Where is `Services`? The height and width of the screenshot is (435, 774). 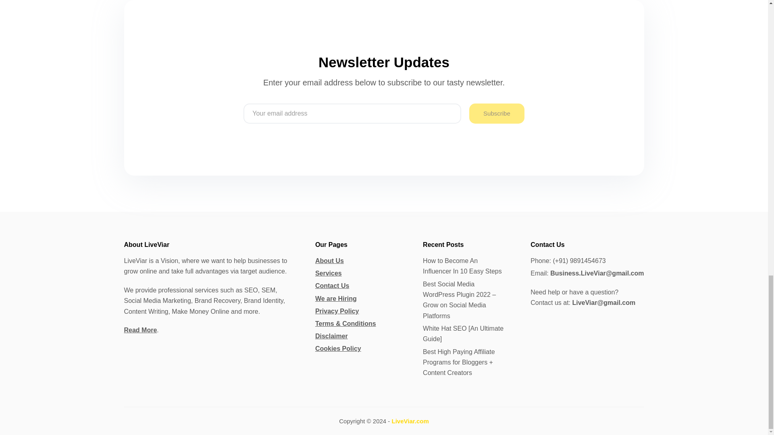
Services is located at coordinates (328, 273).